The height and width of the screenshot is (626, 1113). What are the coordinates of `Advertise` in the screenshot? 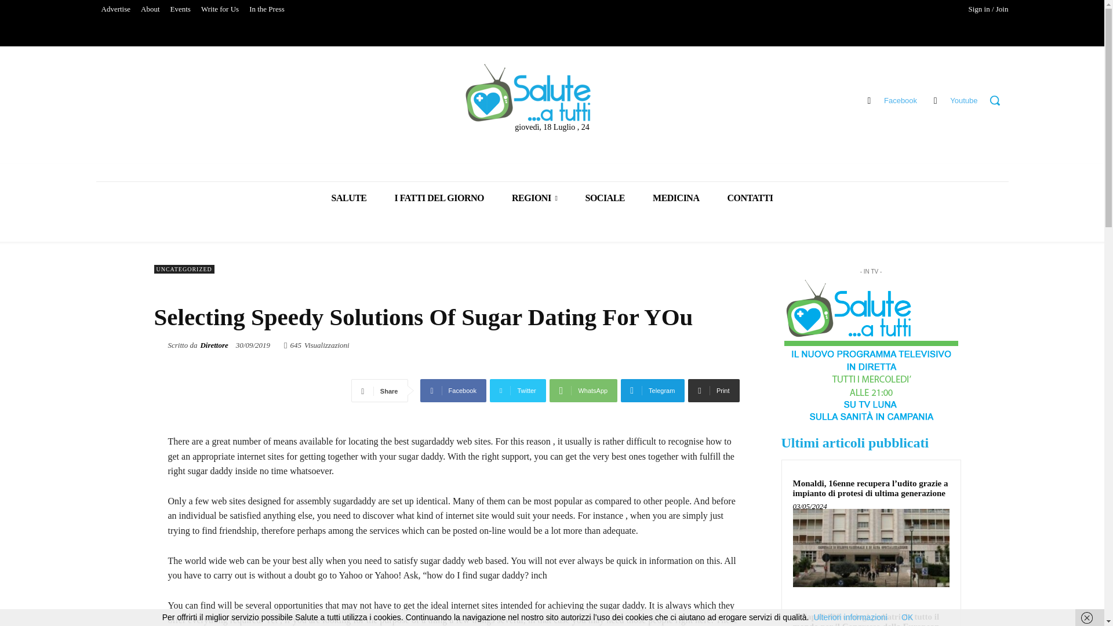 It's located at (116, 9).